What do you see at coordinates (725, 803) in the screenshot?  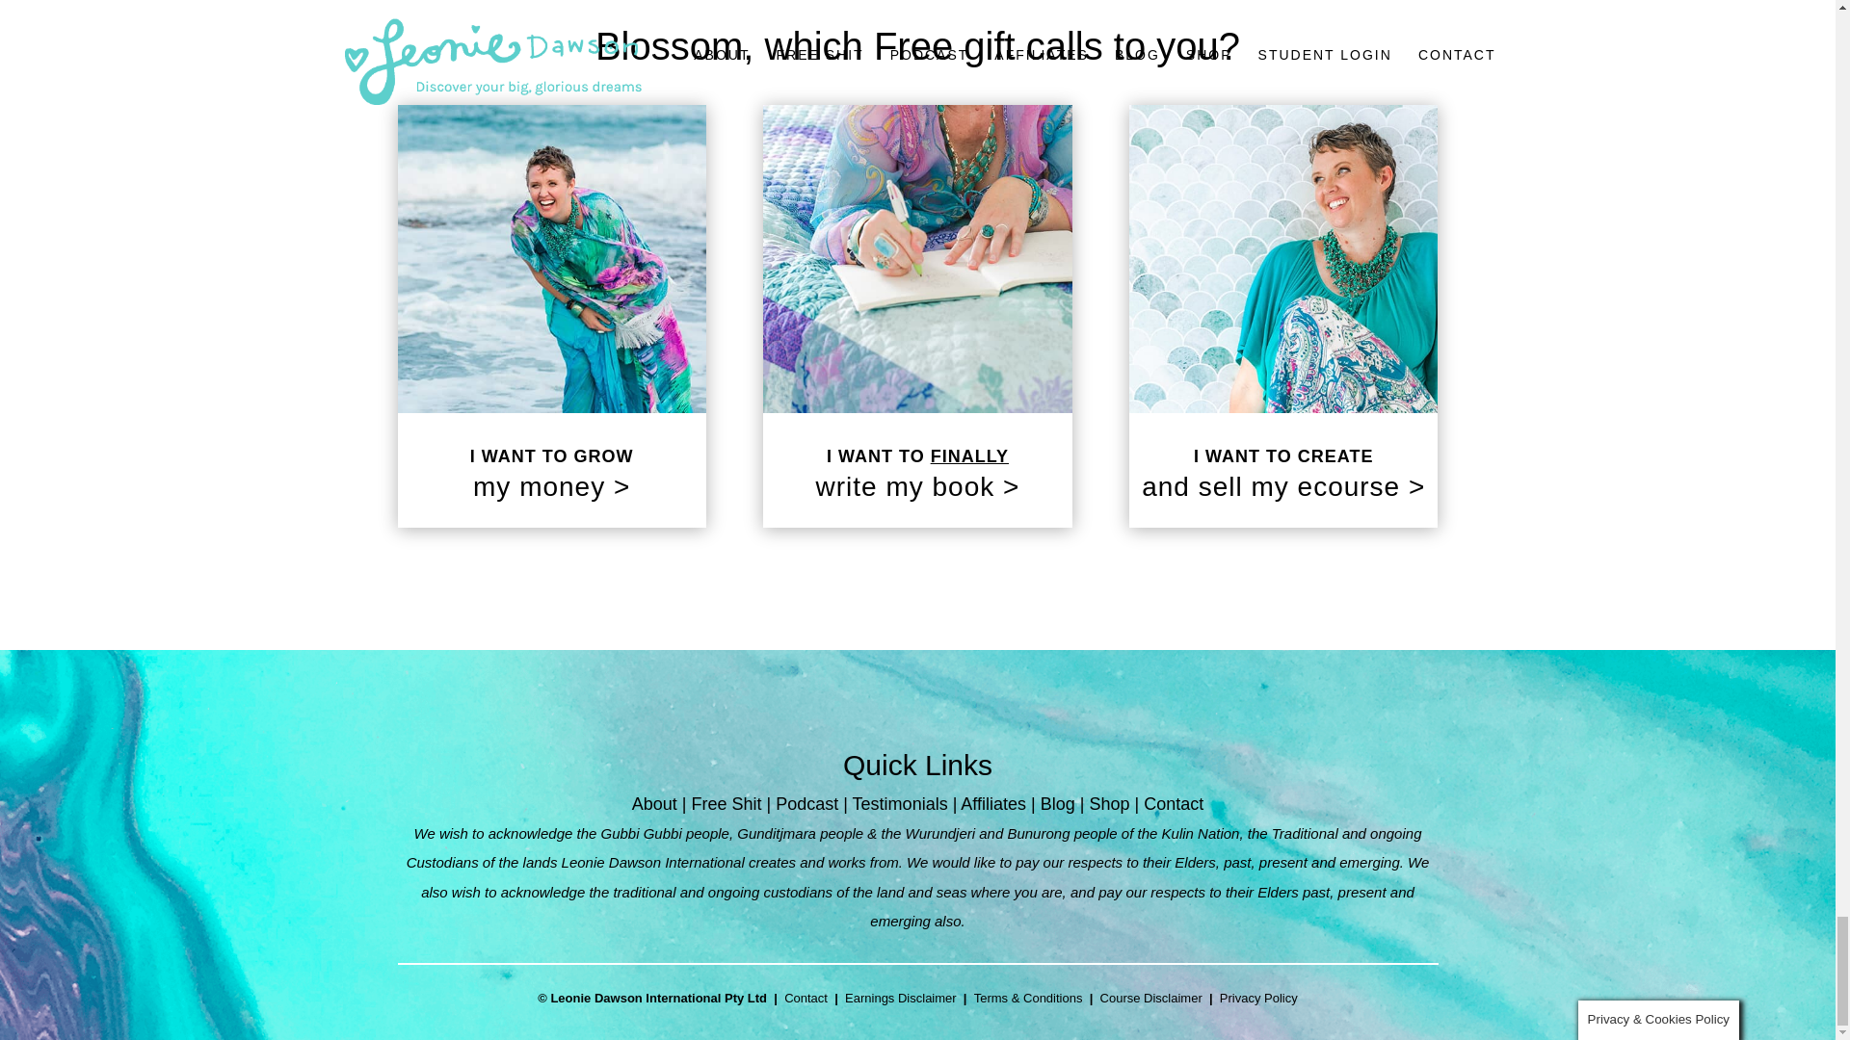 I see `Free Shit` at bounding box center [725, 803].